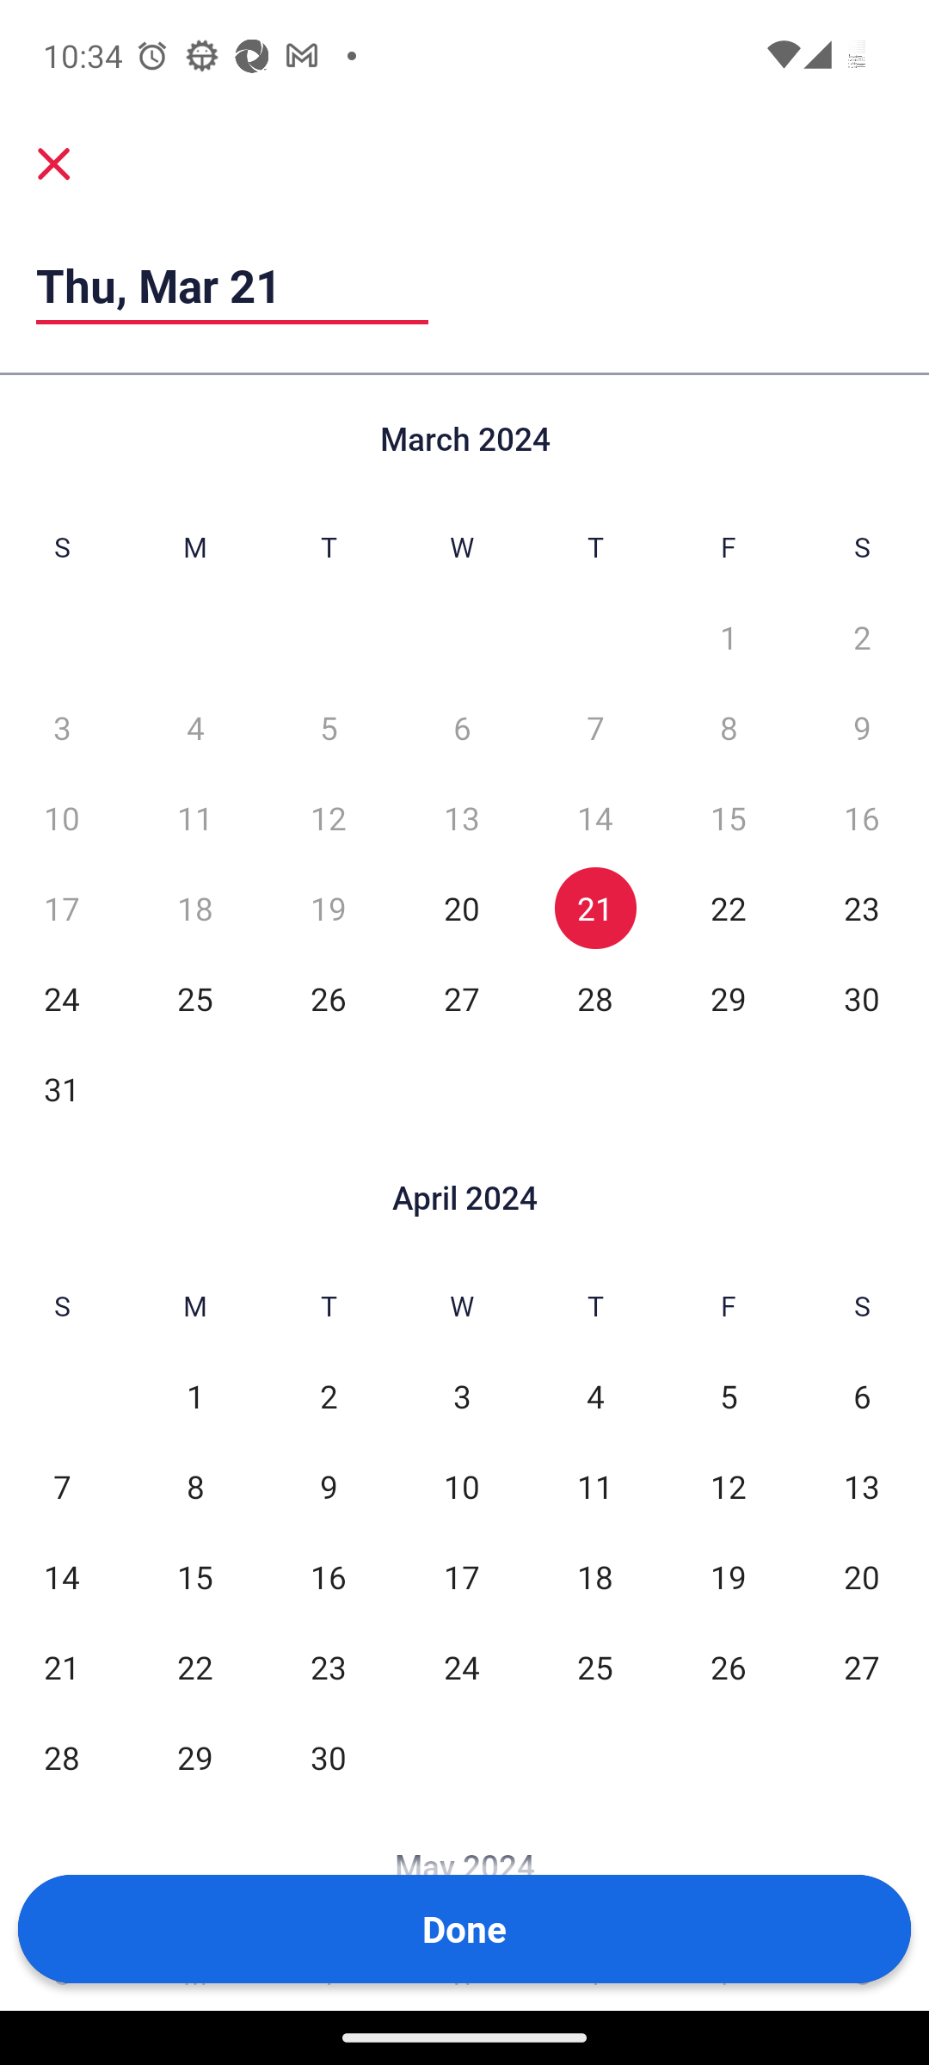  I want to click on 1 Fri, Mar 1, Not Selected, so click(728, 637).